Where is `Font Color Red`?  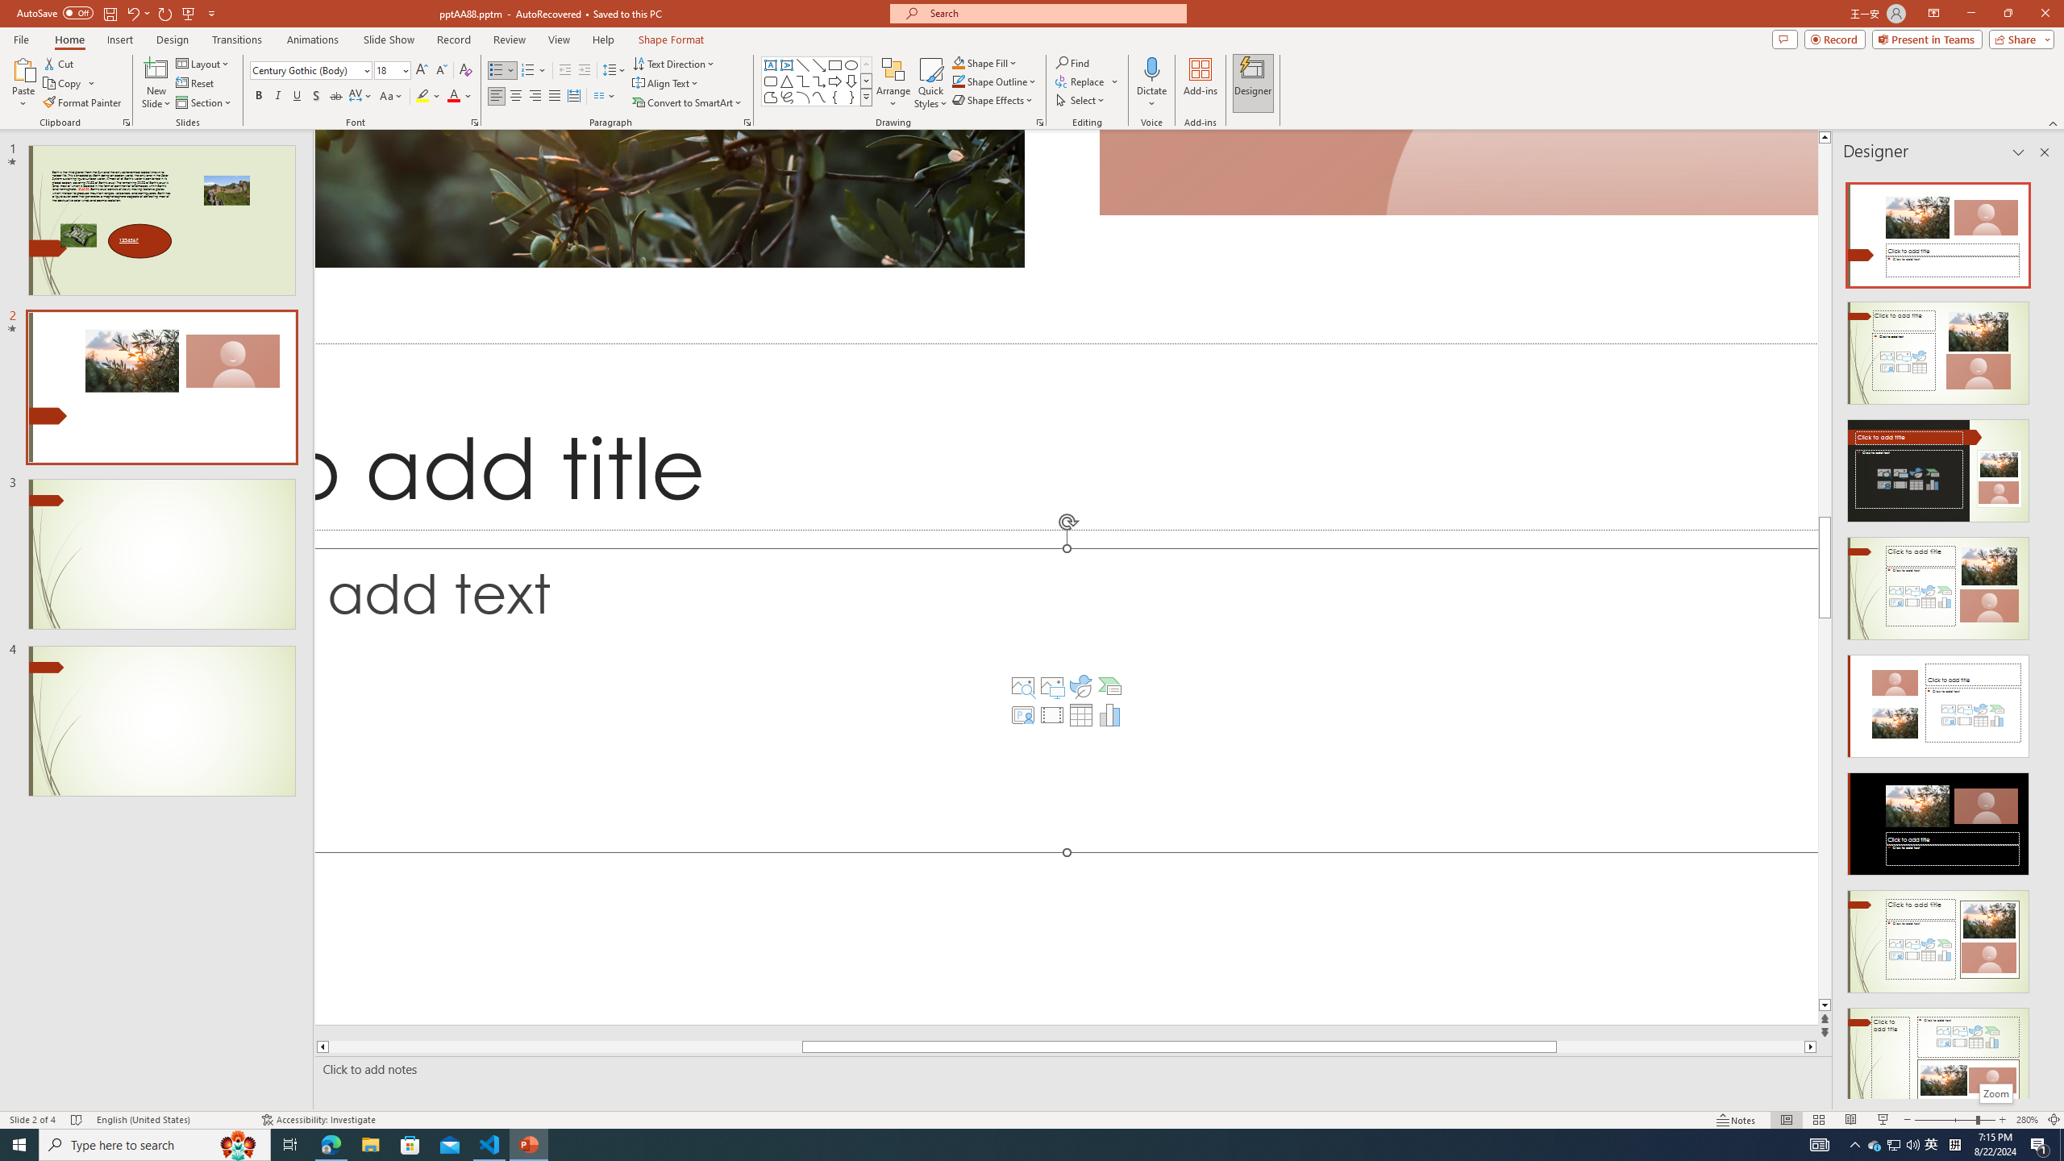 Font Color Red is located at coordinates (453, 97).